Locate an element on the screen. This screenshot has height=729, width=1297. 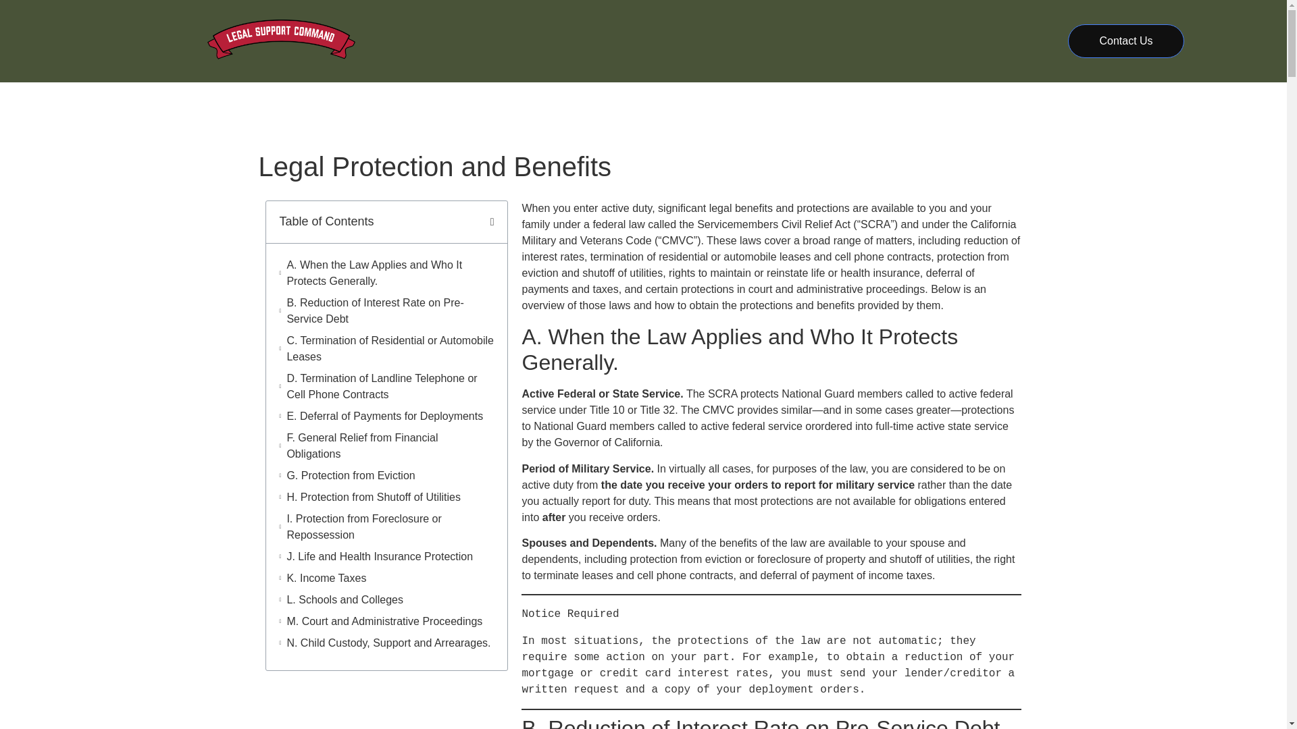
G. Protection from Eviction is located at coordinates (351, 476).